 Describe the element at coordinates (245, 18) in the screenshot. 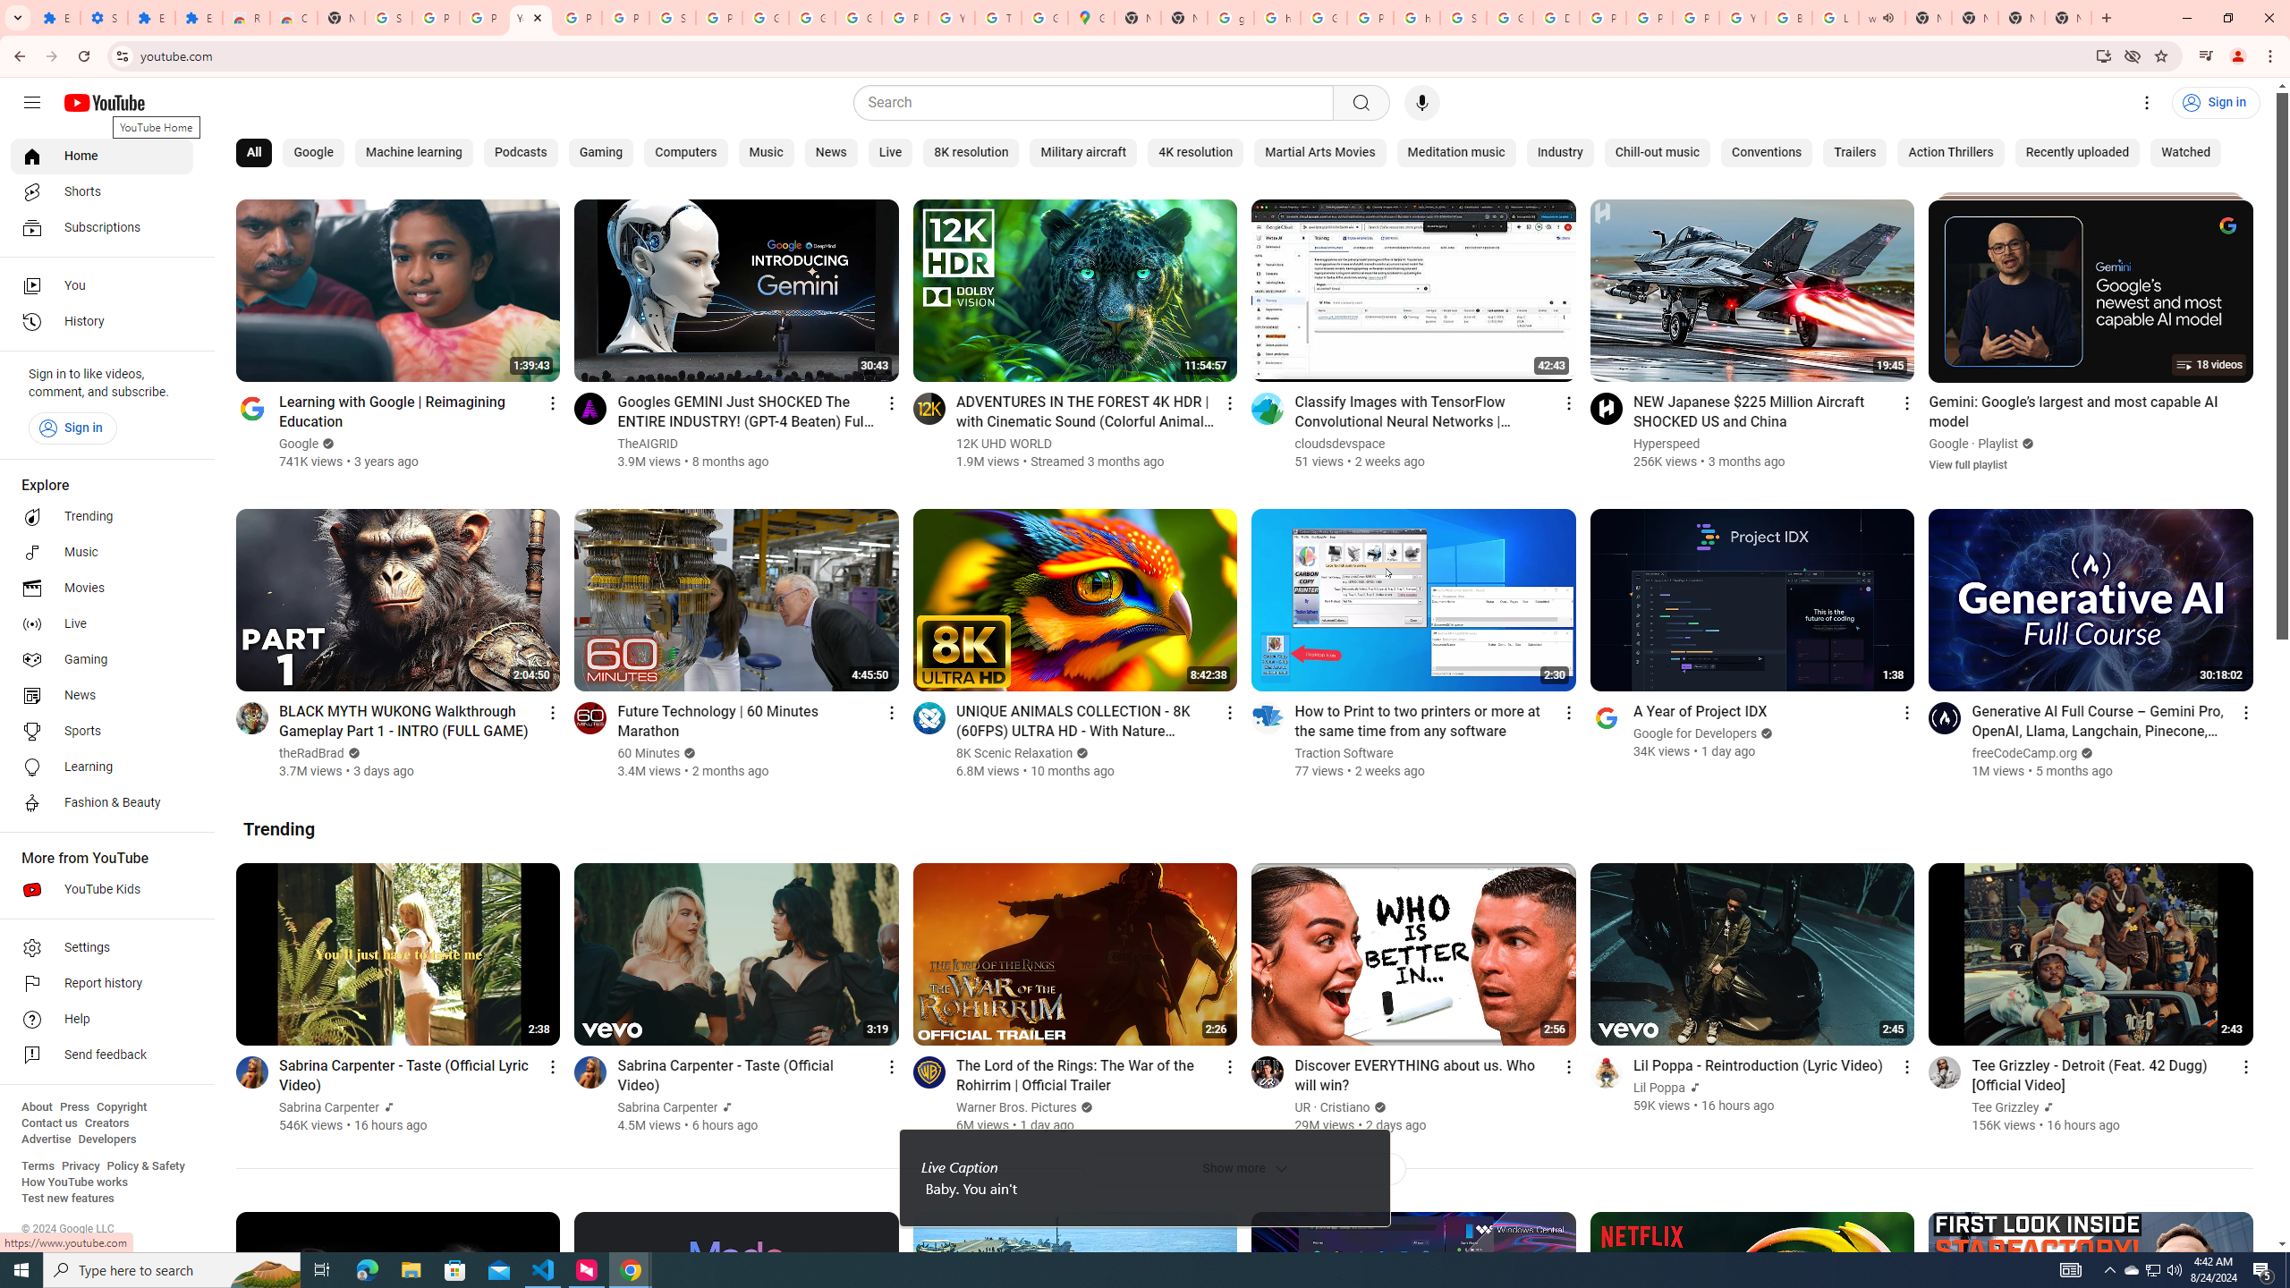

I see `Reviews: Helix Fruit Jump Arcade Game` at that location.